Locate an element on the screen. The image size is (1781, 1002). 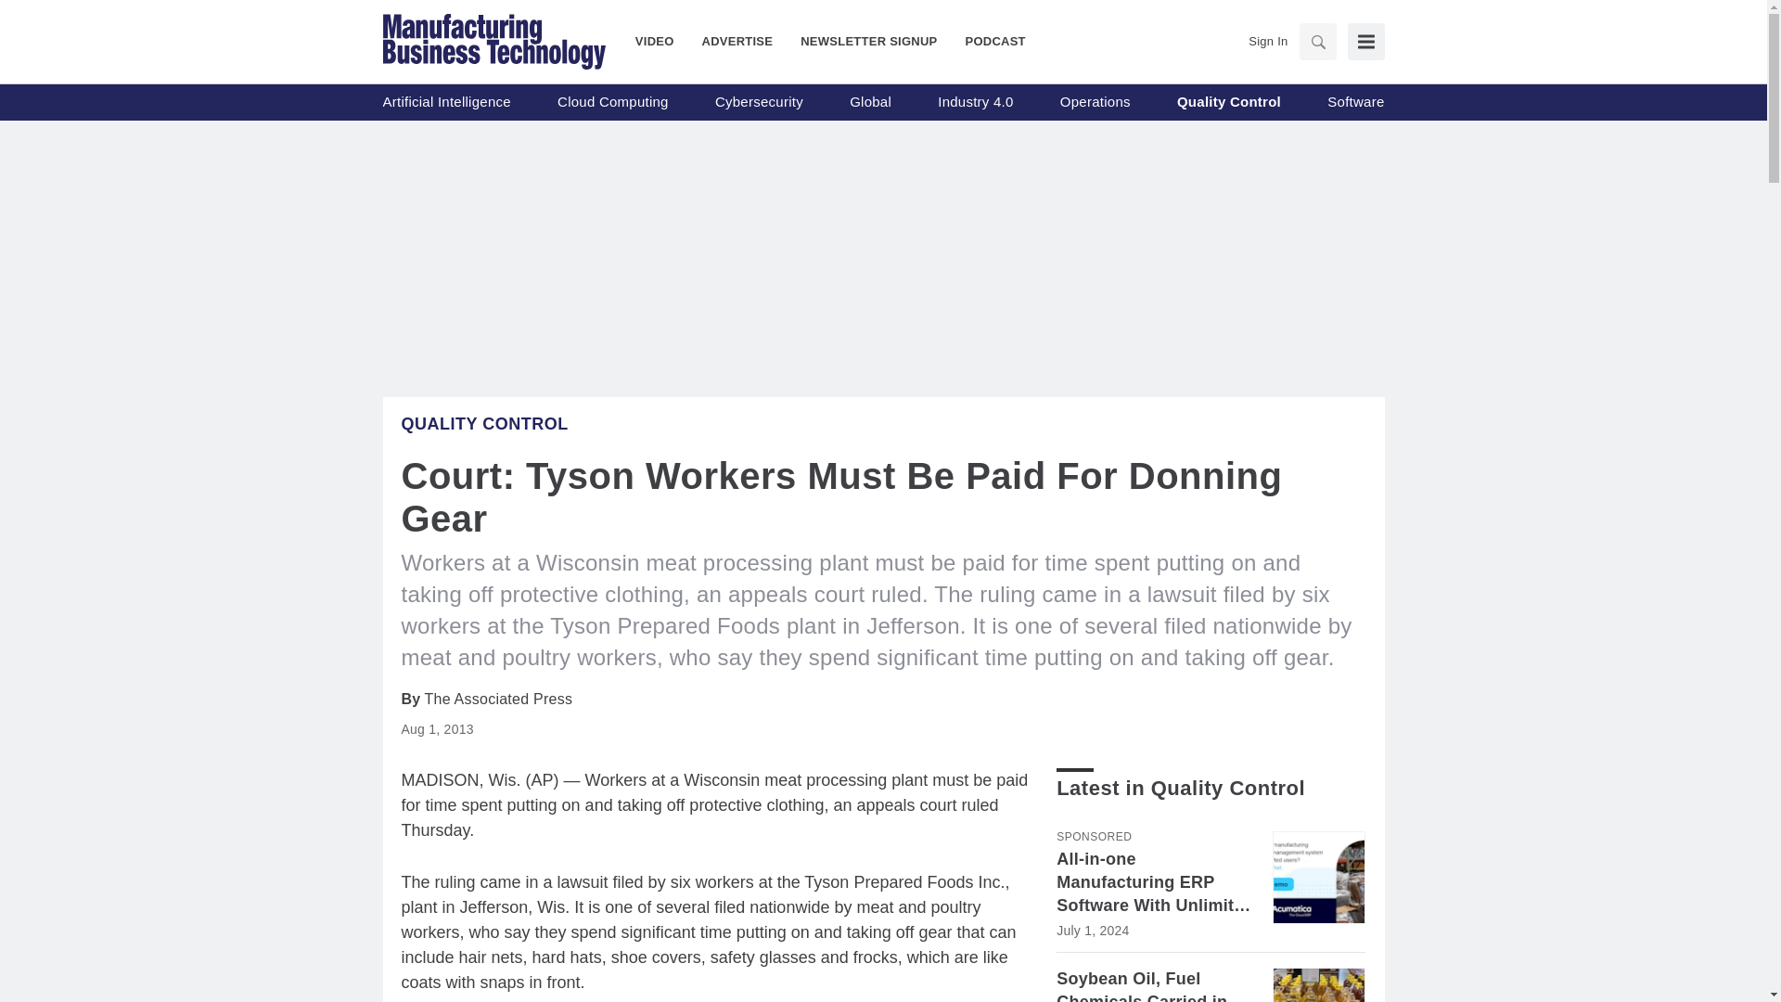
Operations is located at coordinates (1095, 102).